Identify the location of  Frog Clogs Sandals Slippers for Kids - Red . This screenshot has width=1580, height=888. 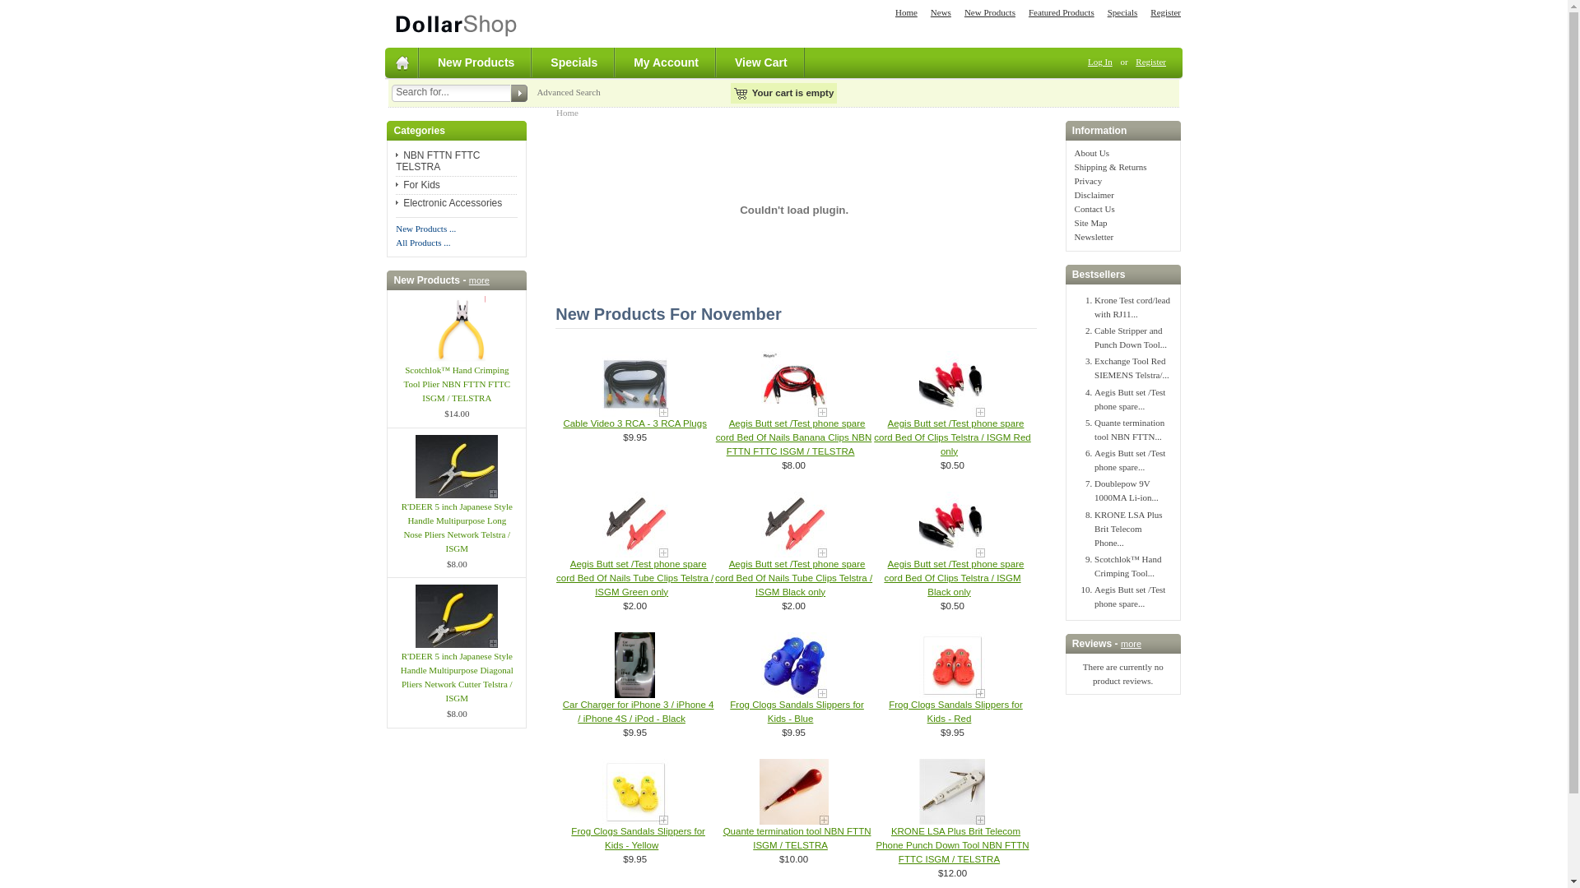
(952, 665).